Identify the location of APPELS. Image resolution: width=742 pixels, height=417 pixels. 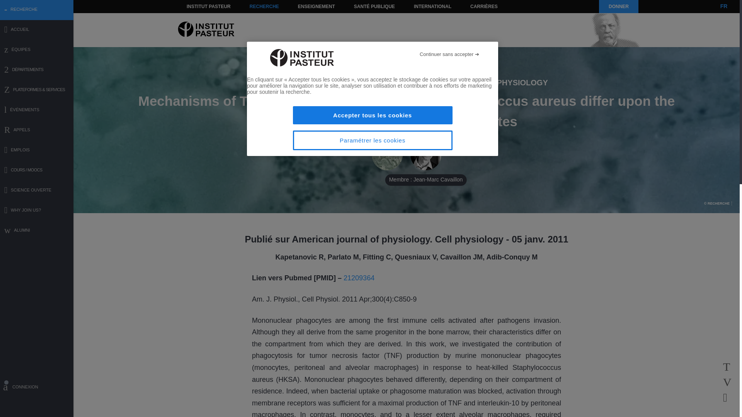
(37, 131).